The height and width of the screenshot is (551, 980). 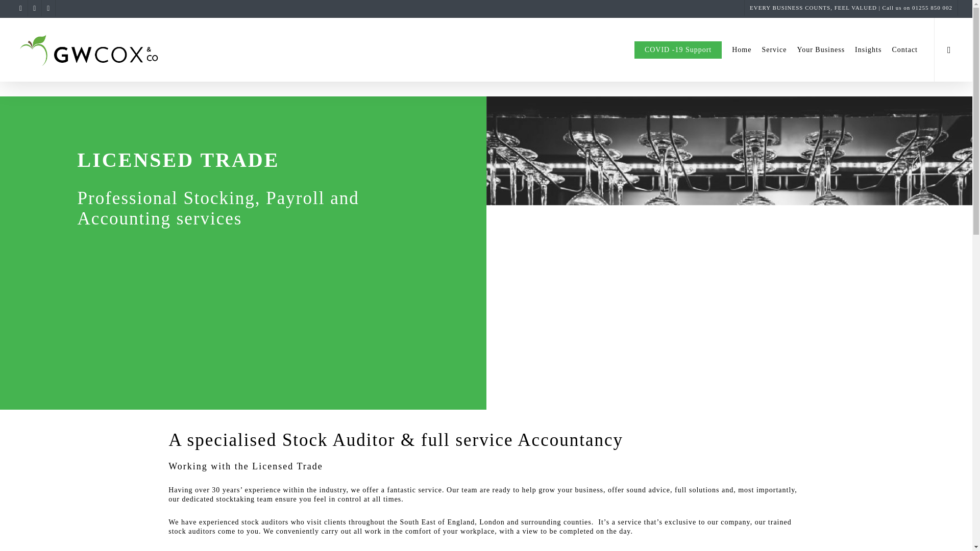 I want to click on COVID -19 Support, so click(x=678, y=49).